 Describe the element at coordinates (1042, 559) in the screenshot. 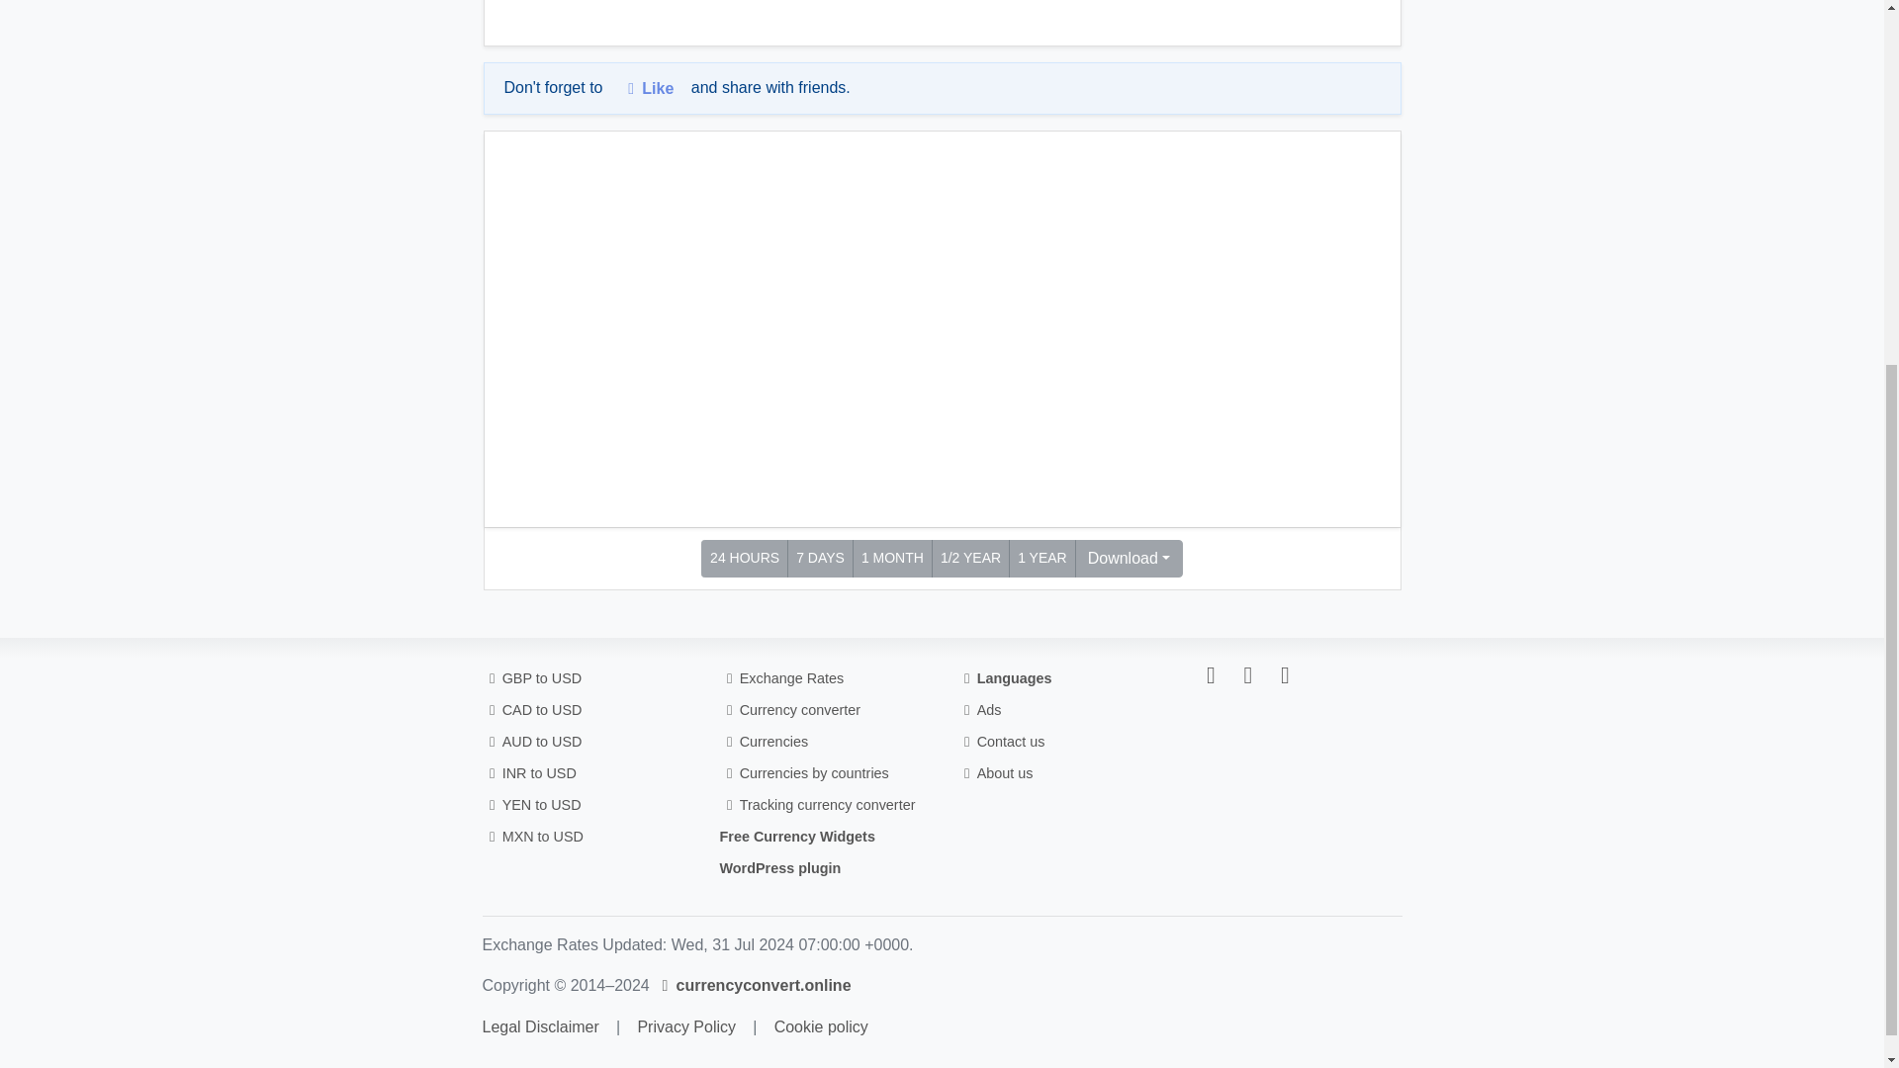

I see `1 YEAR` at that location.